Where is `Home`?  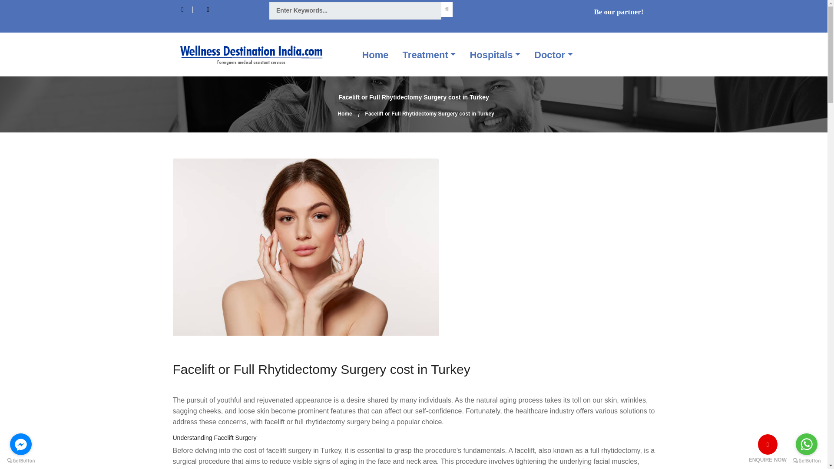
Home is located at coordinates (375, 55).